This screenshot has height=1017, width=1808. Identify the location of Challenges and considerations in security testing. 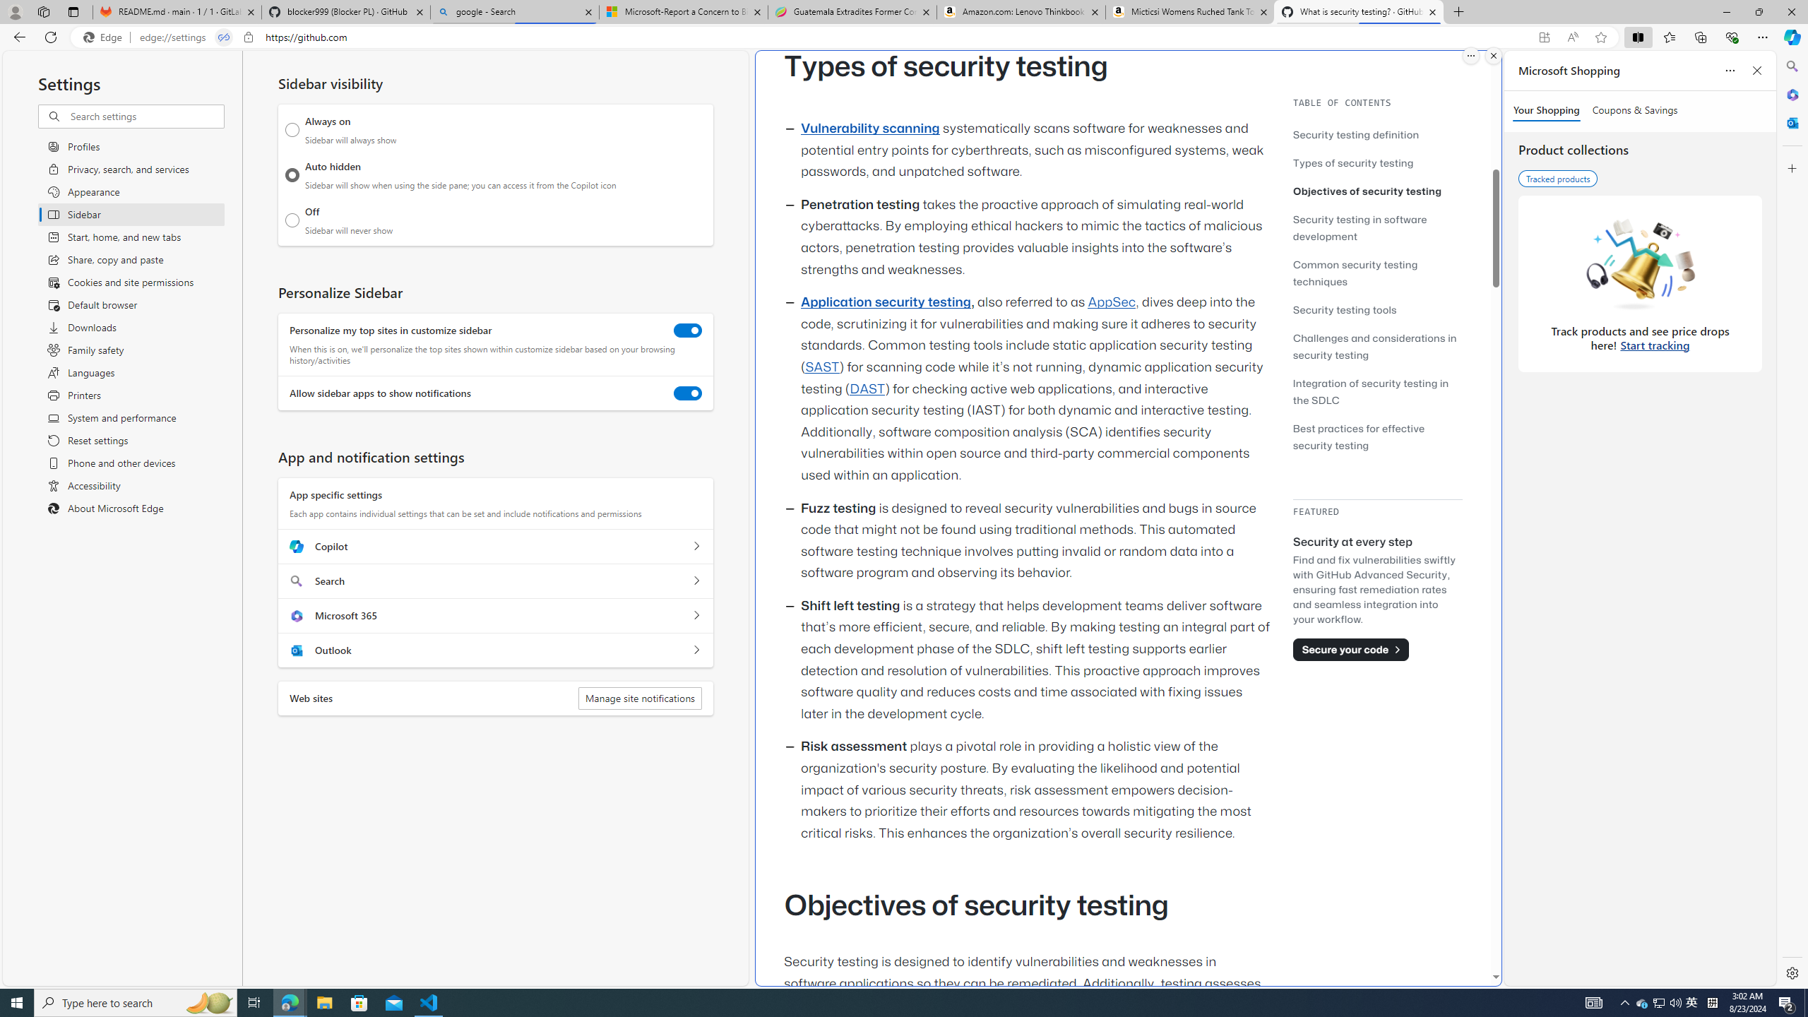
(1377, 346).